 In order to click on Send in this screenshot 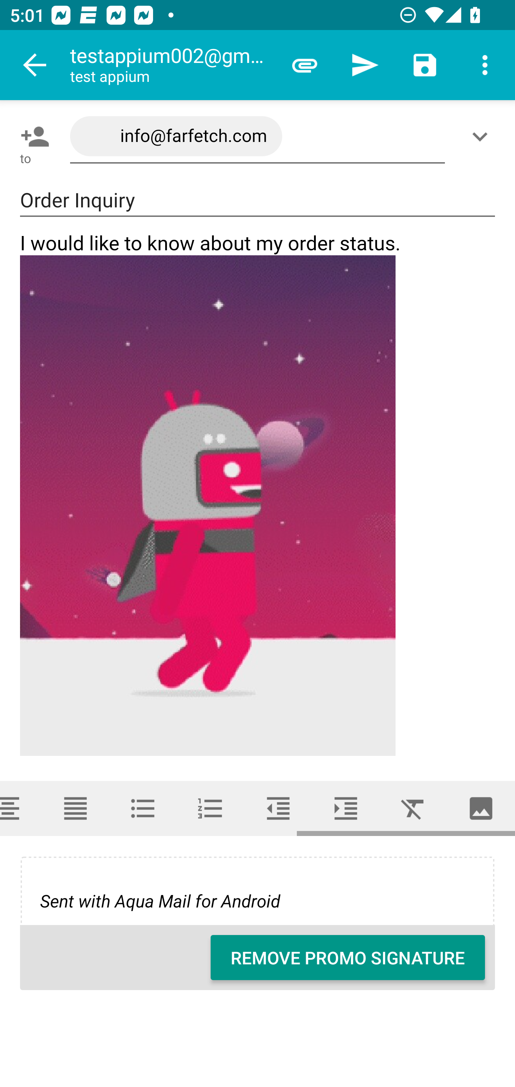, I will do `click(365, 65)`.